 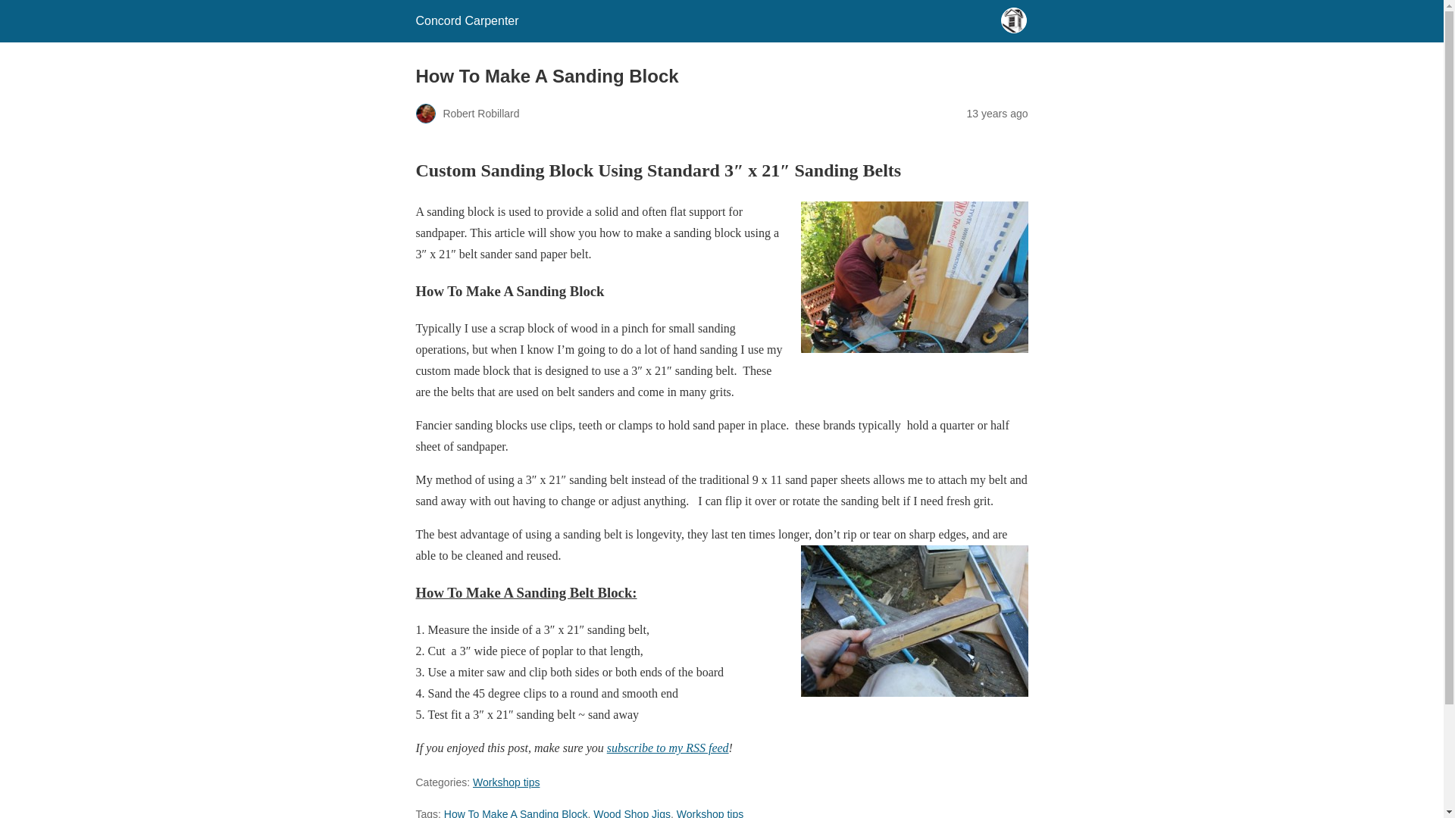 I want to click on sanding block, so click(x=914, y=276).